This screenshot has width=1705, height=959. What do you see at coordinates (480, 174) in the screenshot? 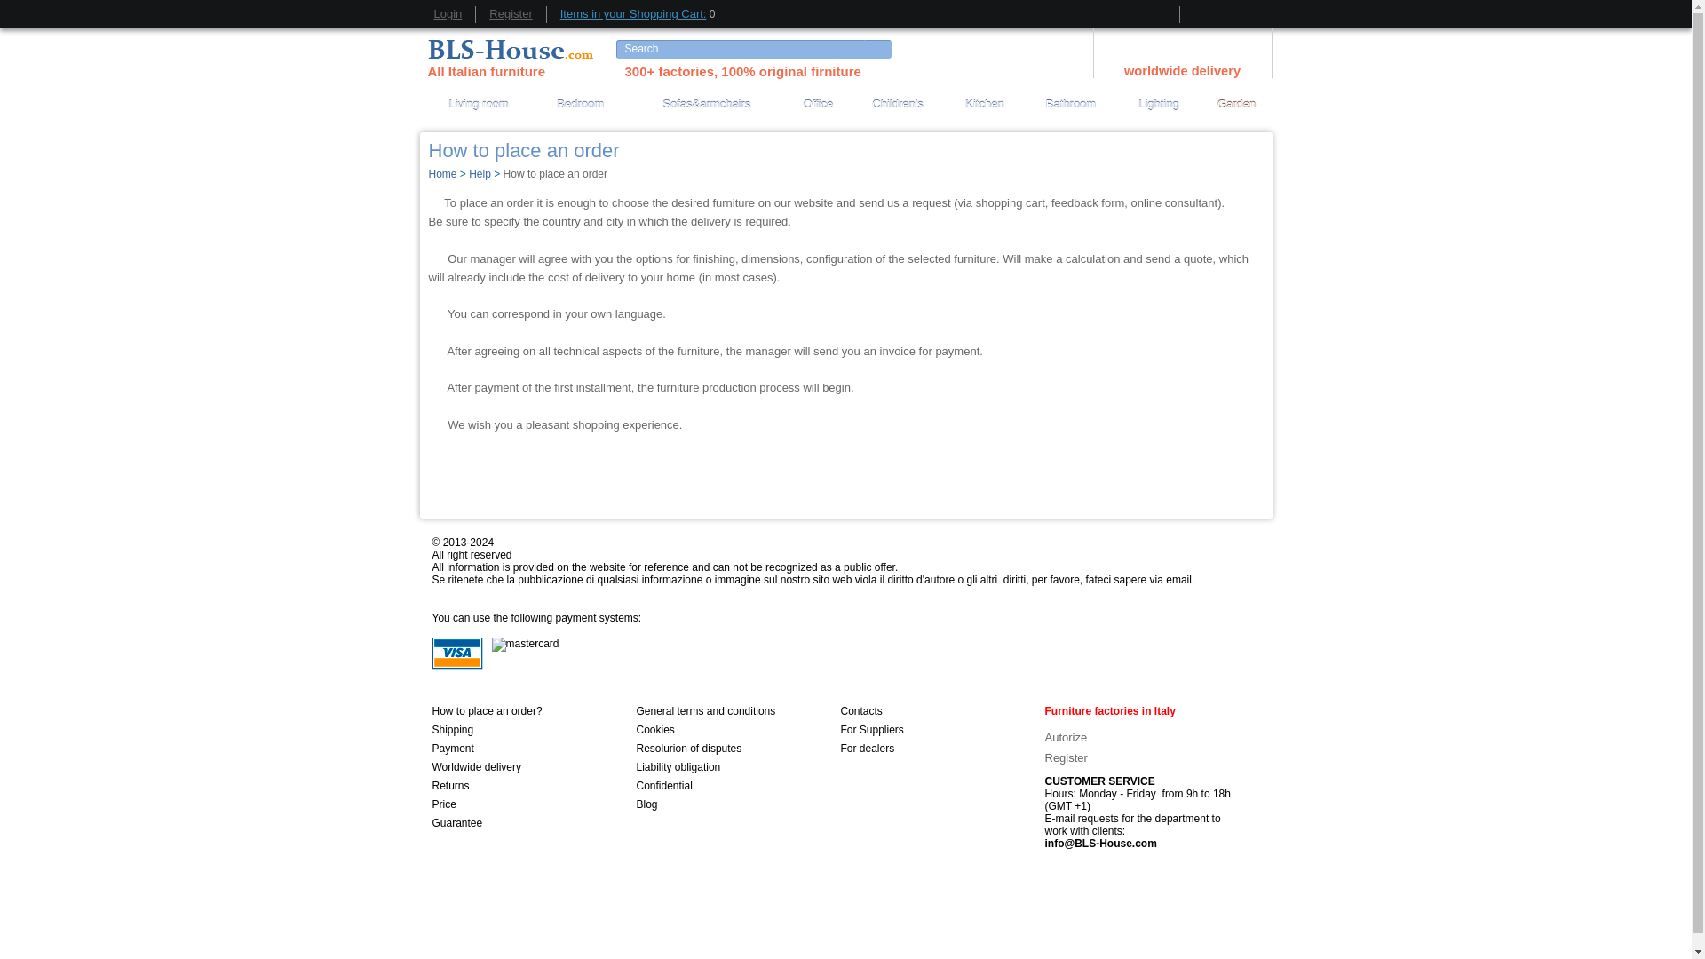
I see `Help` at bounding box center [480, 174].